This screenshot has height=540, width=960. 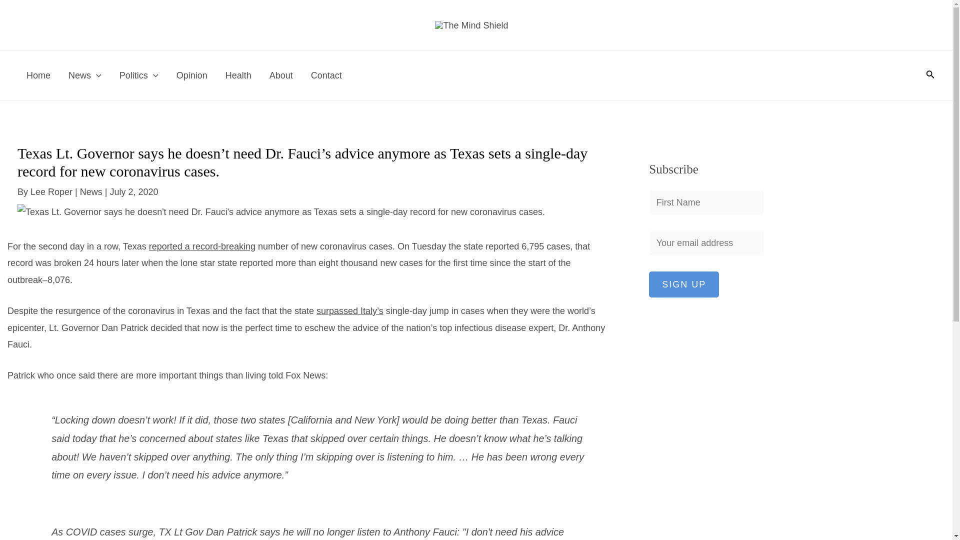 What do you see at coordinates (52, 192) in the screenshot?
I see `View all posts by Lee Roper` at bounding box center [52, 192].